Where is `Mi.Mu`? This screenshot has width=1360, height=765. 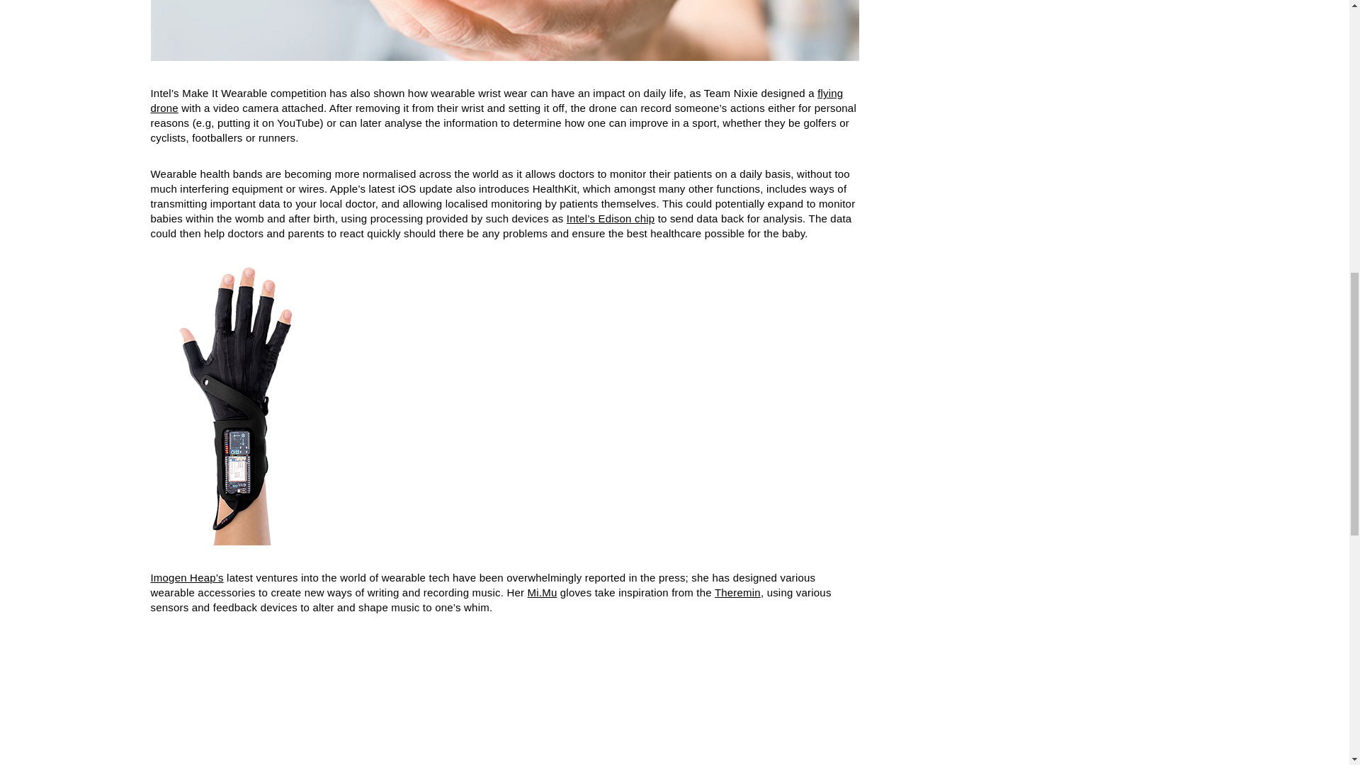
Mi.Mu is located at coordinates (543, 592).